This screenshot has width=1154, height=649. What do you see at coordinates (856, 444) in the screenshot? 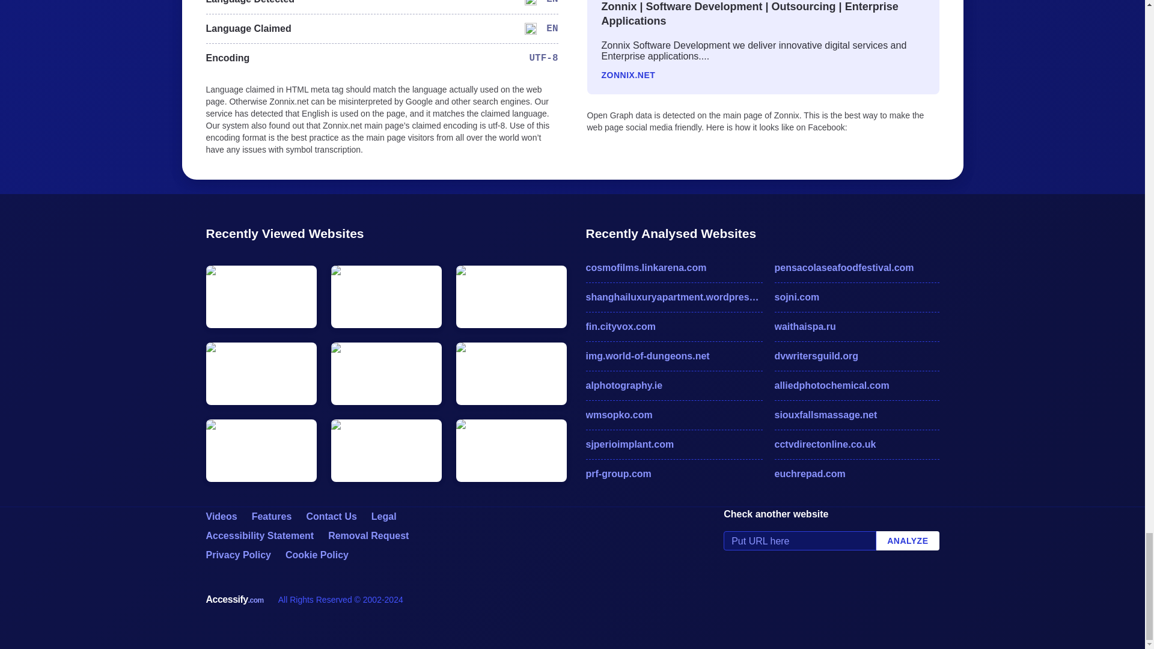
I see `cctvdirectonline.co.uk` at bounding box center [856, 444].